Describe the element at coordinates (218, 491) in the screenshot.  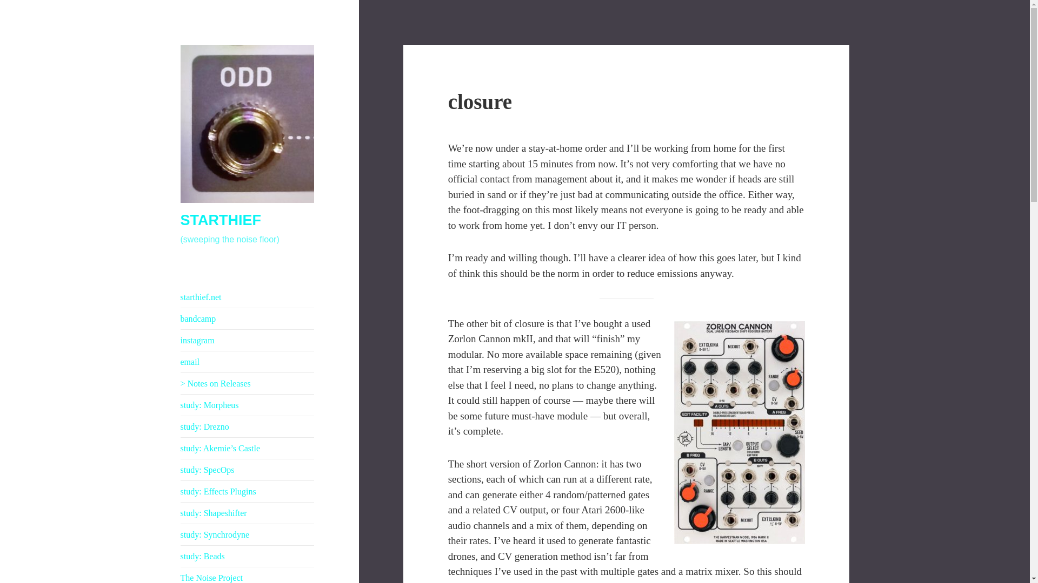
I see `study: Effects Plugins` at that location.